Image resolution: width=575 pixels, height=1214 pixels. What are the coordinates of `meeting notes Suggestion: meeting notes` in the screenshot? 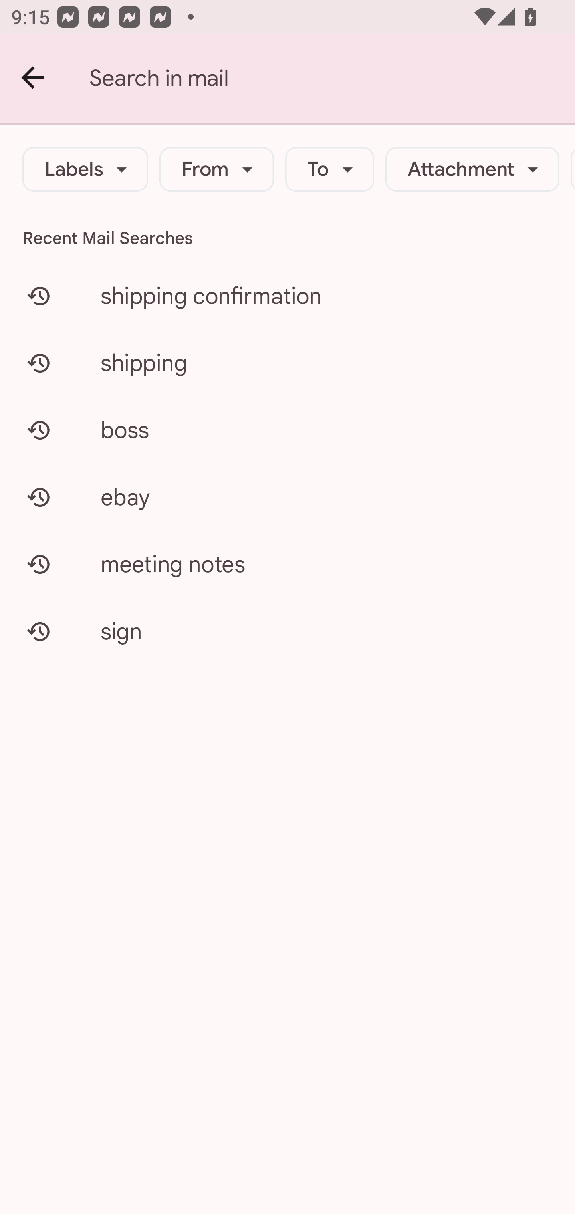 It's located at (287, 564).